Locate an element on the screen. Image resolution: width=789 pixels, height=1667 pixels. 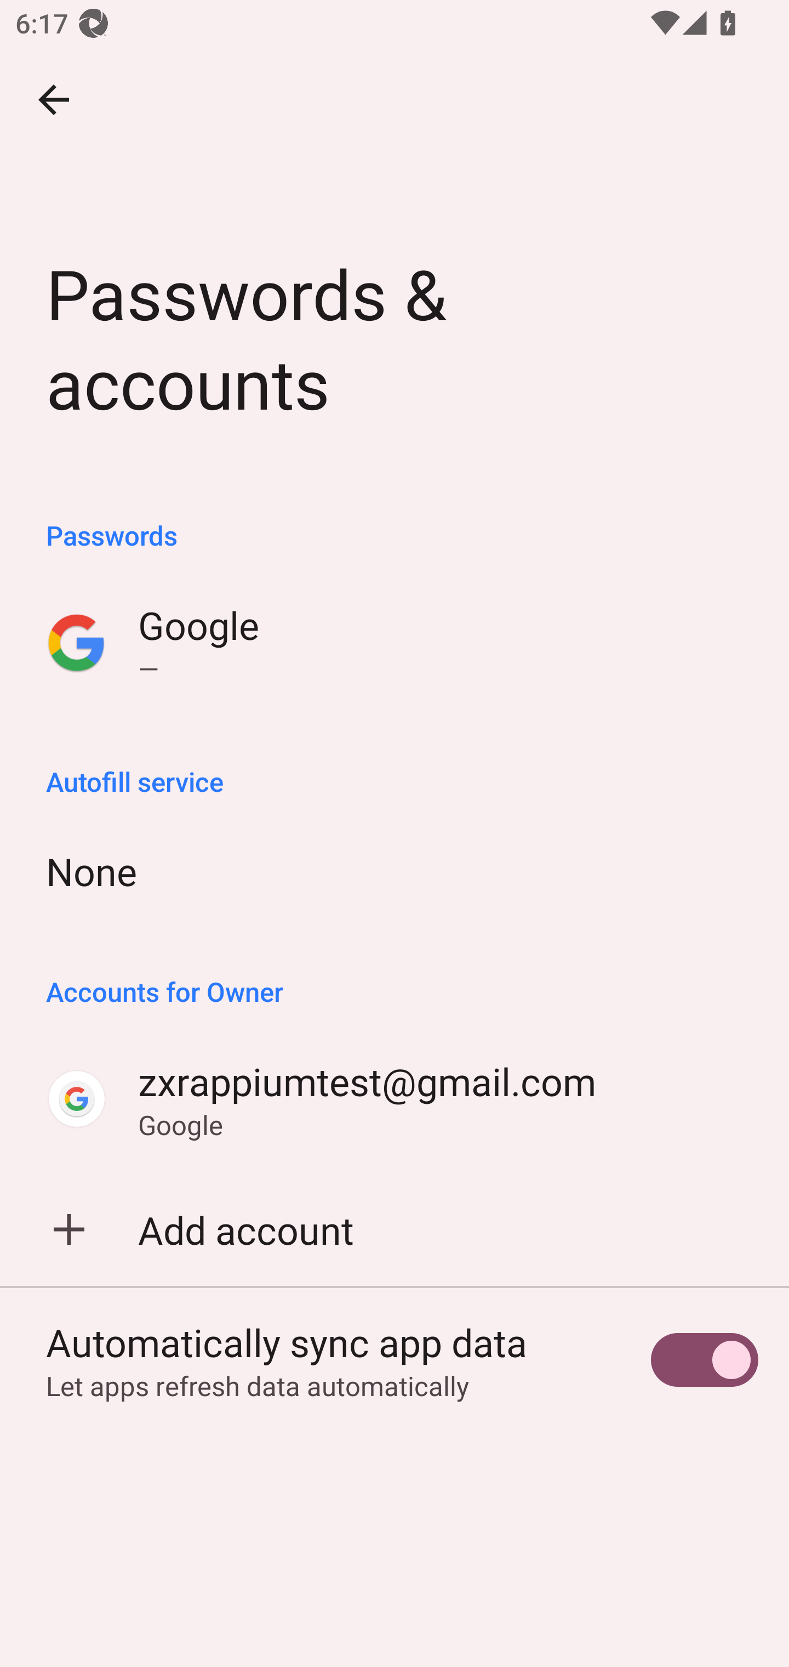
zxrappiumtest@gmail.com Google is located at coordinates (395, 1099).